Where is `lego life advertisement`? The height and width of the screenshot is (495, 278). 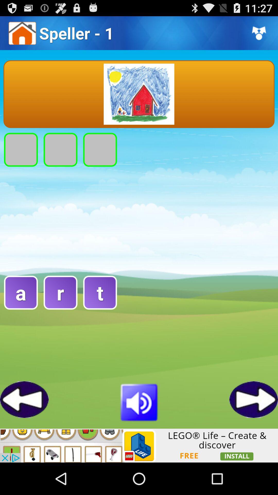
lego life advertisement is located at coordinates (139, 445).